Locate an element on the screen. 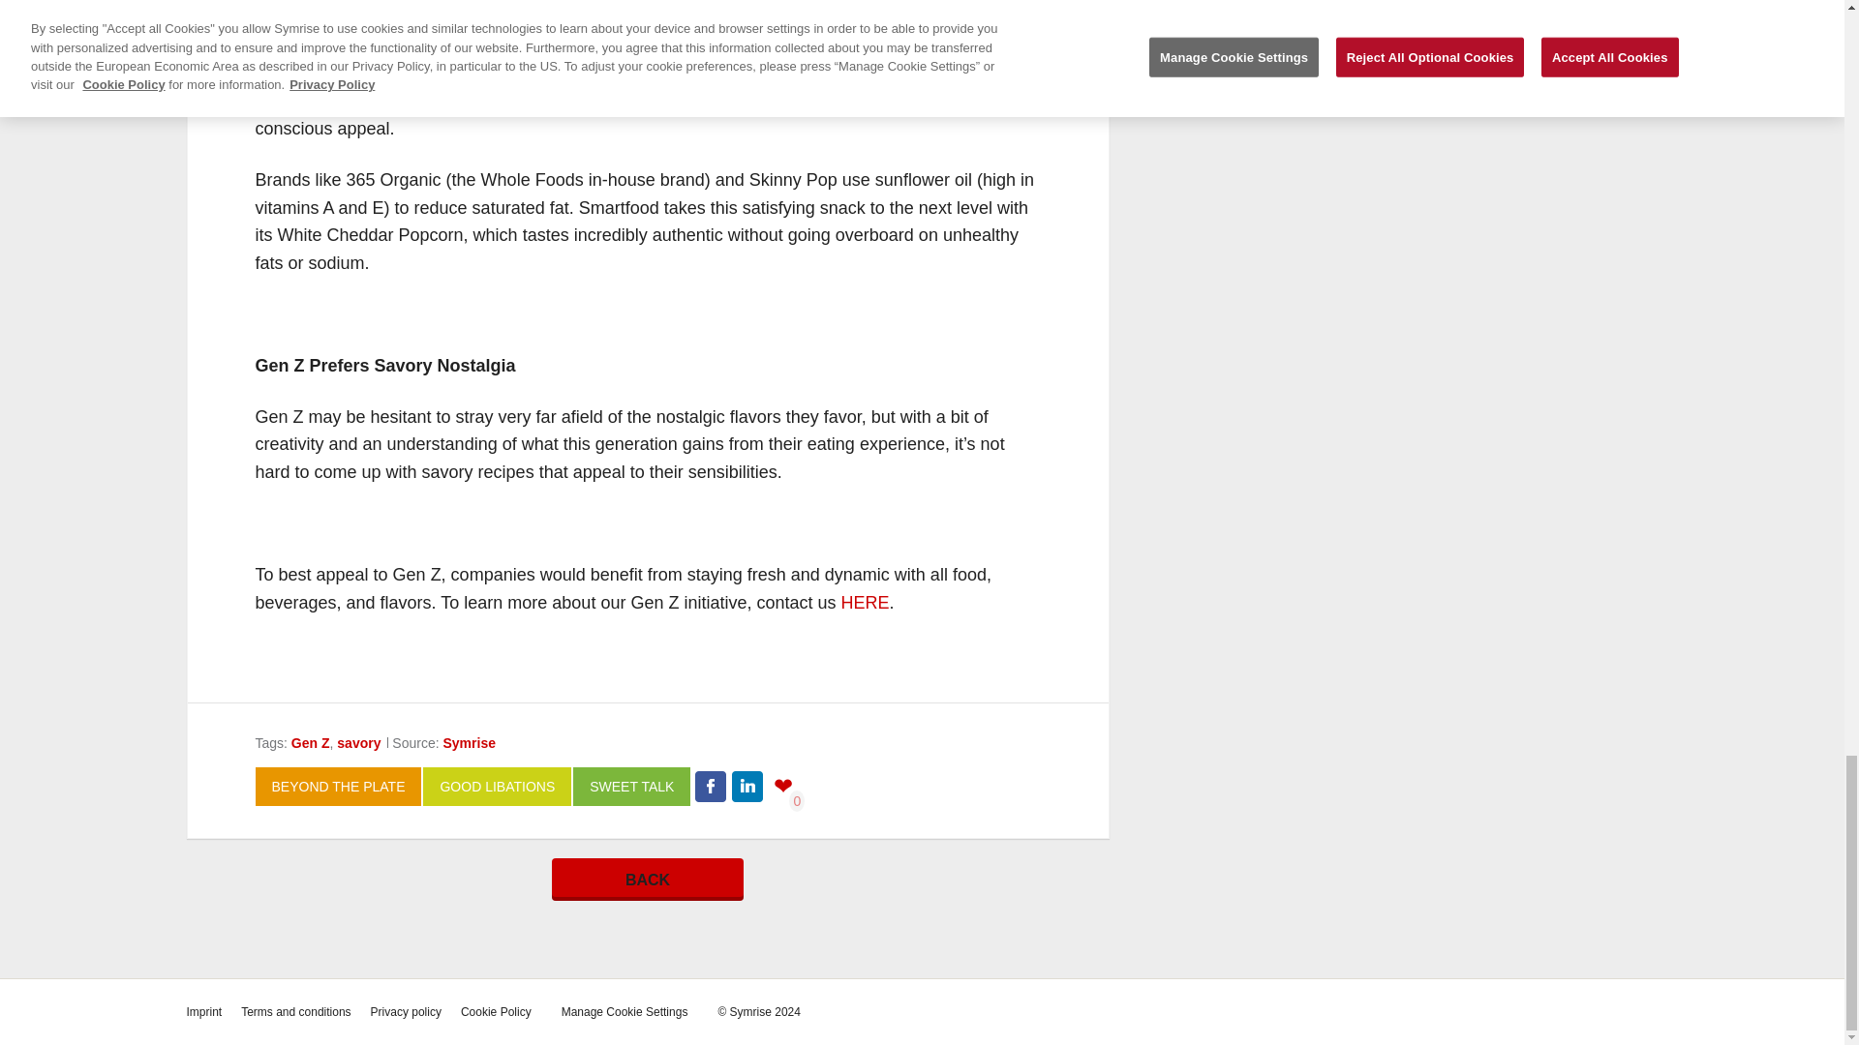 This screenshot has width=1859, height=1045. HERE is located at coordinates (864, 602).